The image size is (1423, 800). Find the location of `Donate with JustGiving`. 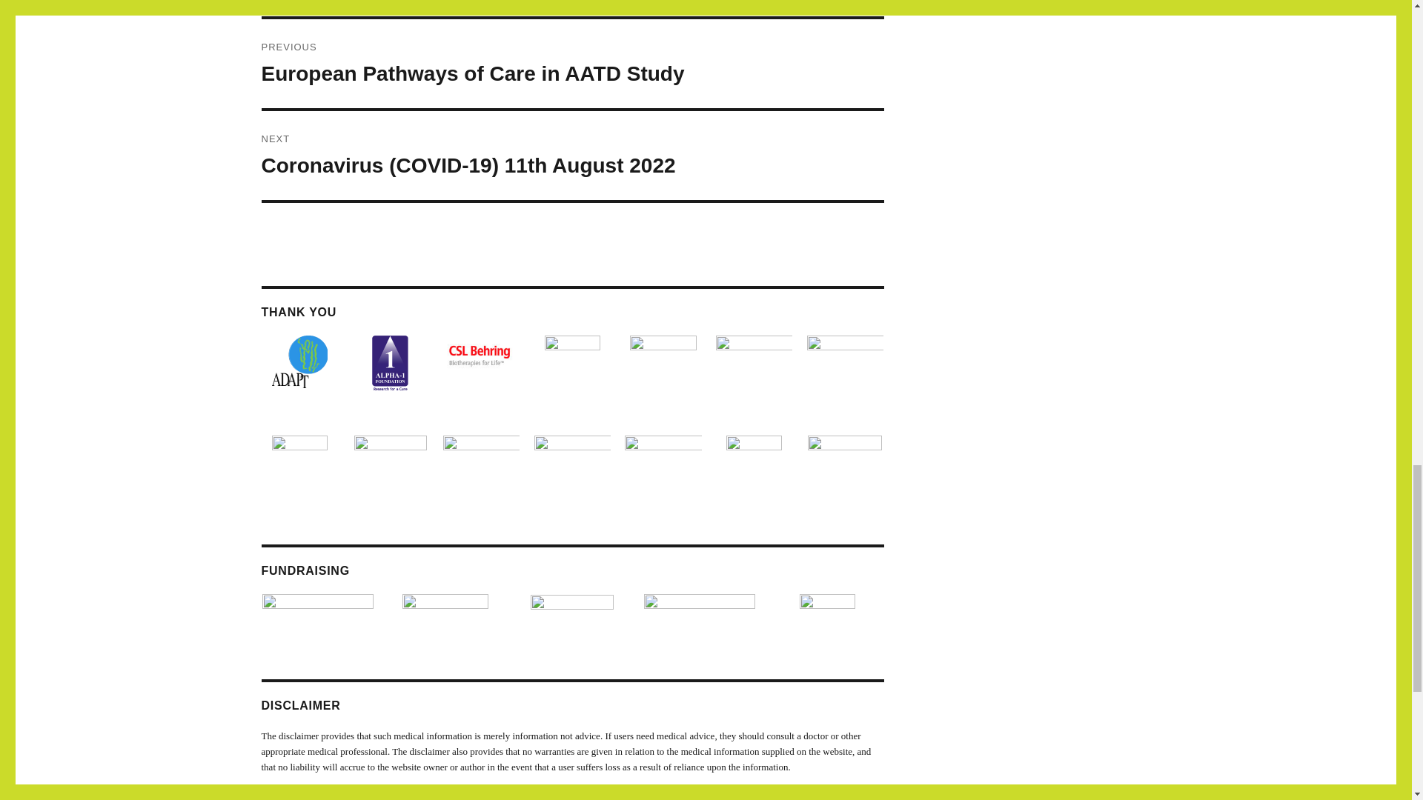

Donate with JustGiving is located at coordinates (700, 607).